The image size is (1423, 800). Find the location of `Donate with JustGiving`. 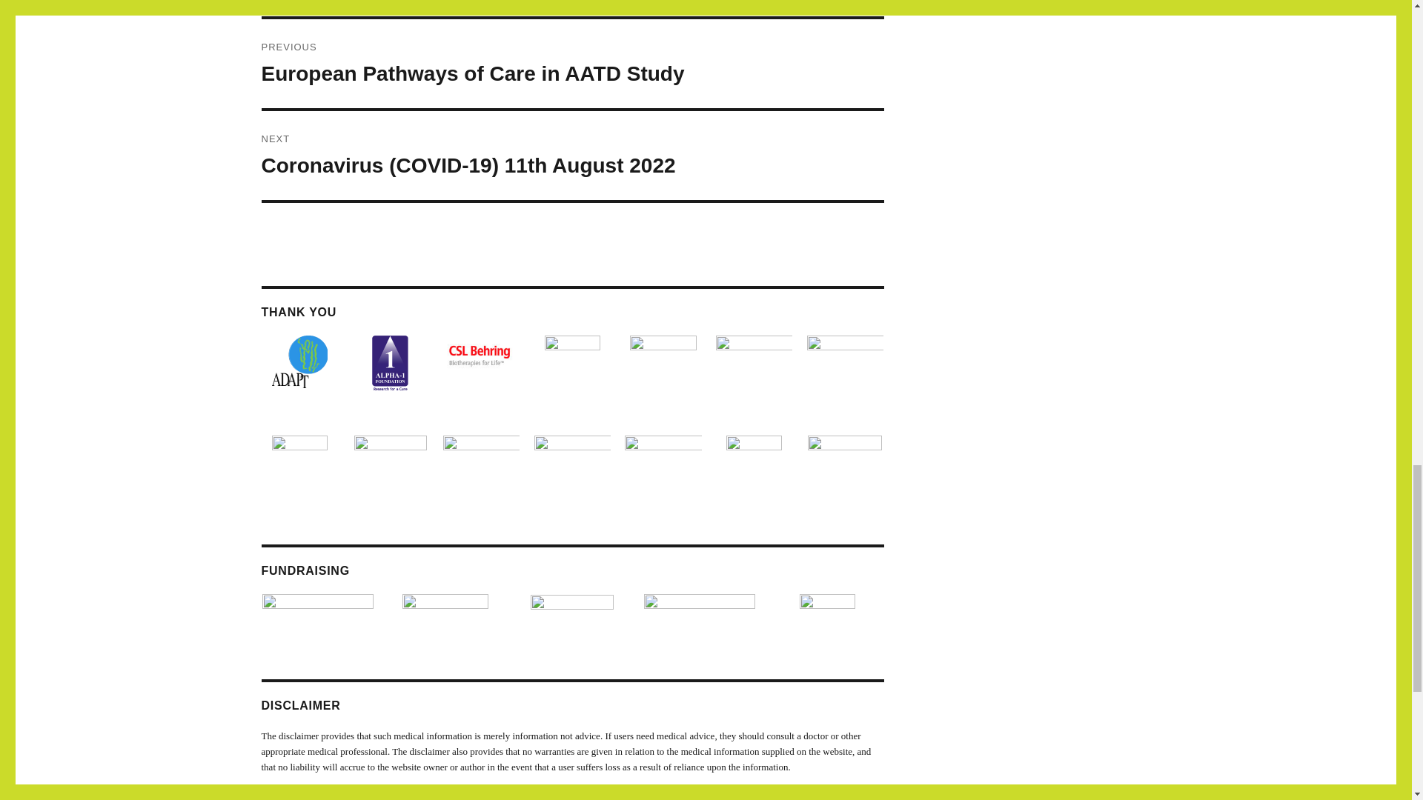

Donate with JustGiving is located at coordinates (700, 607).